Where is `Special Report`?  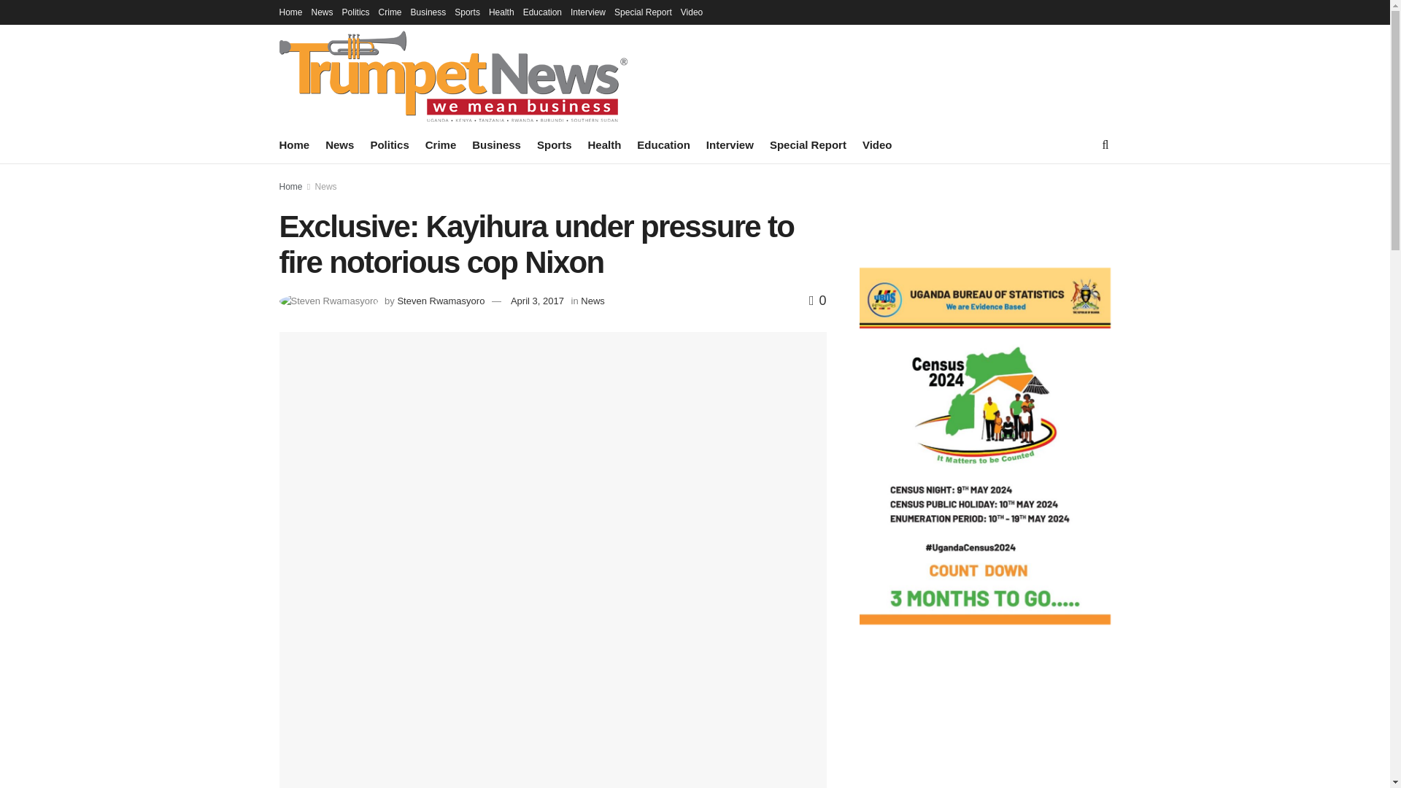 Special Report is located at coordinates (807, 144).